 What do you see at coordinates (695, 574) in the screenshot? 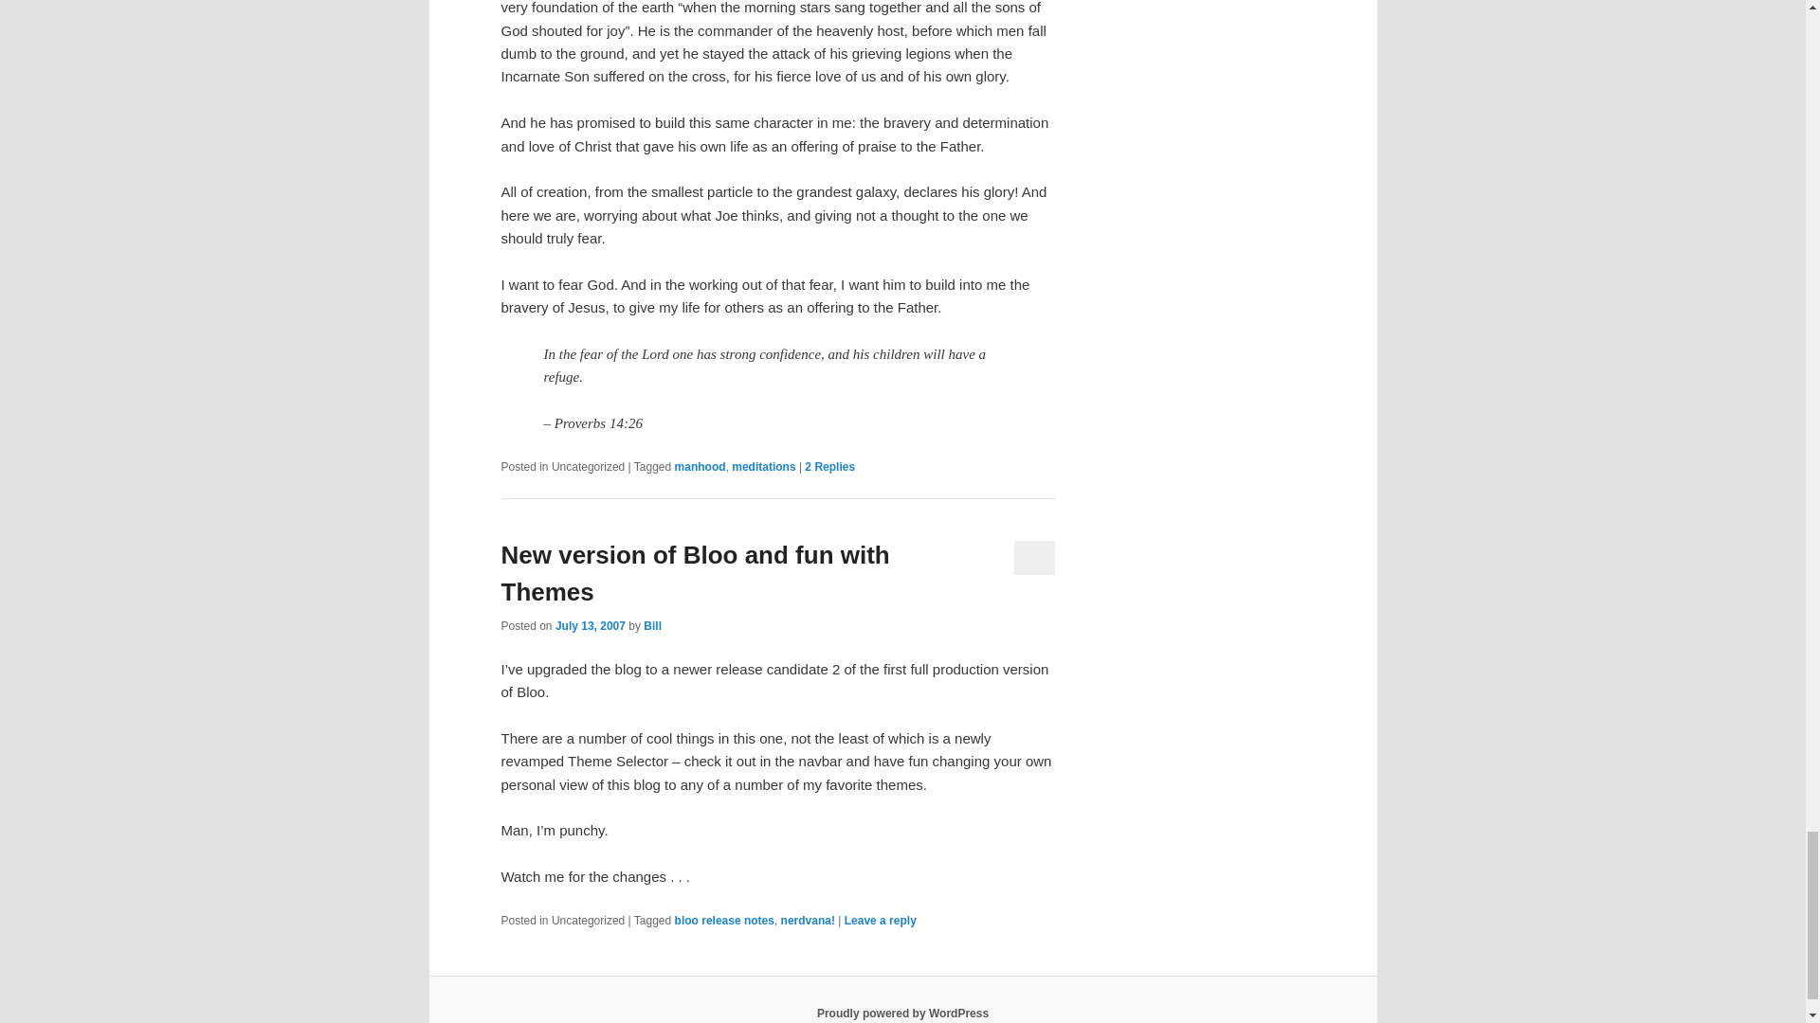
I see `New version of Bloo and fun with Themes` at bounding box center [695, 574].